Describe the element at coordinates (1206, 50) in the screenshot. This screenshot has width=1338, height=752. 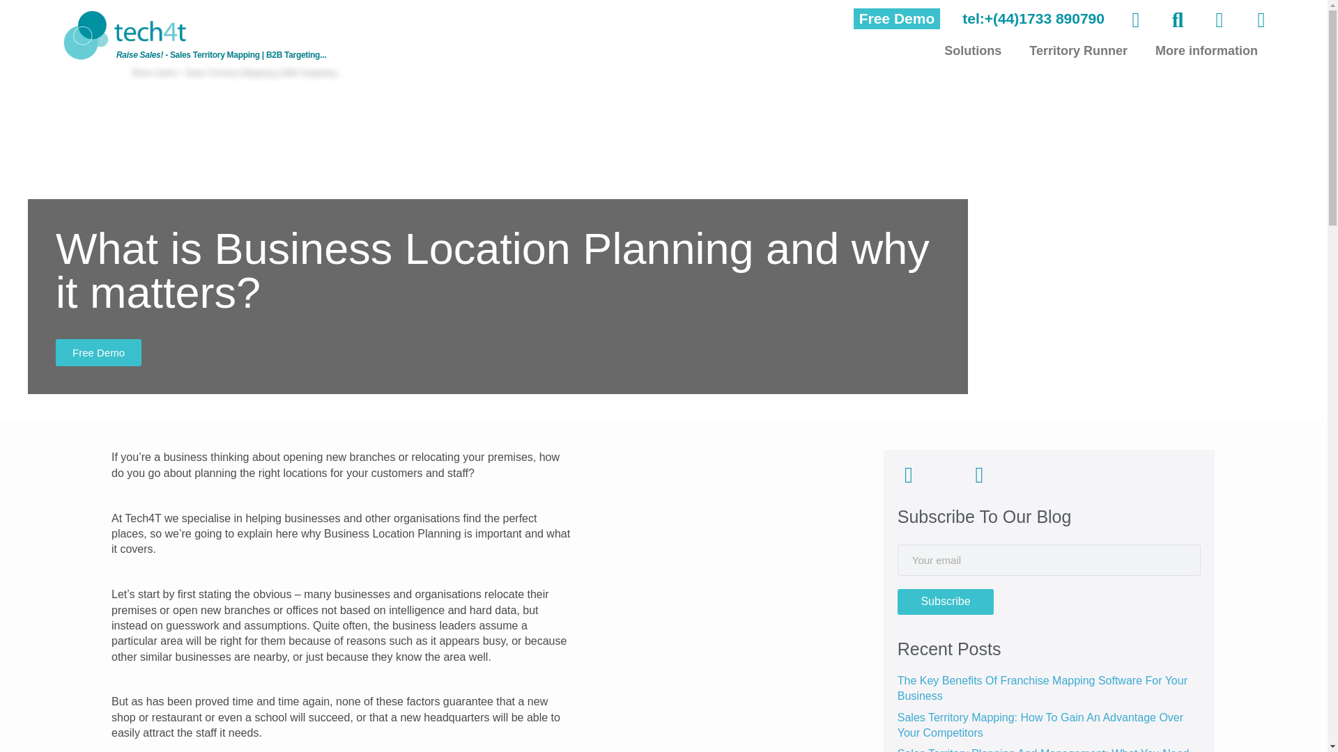
I see `More information` at that location.